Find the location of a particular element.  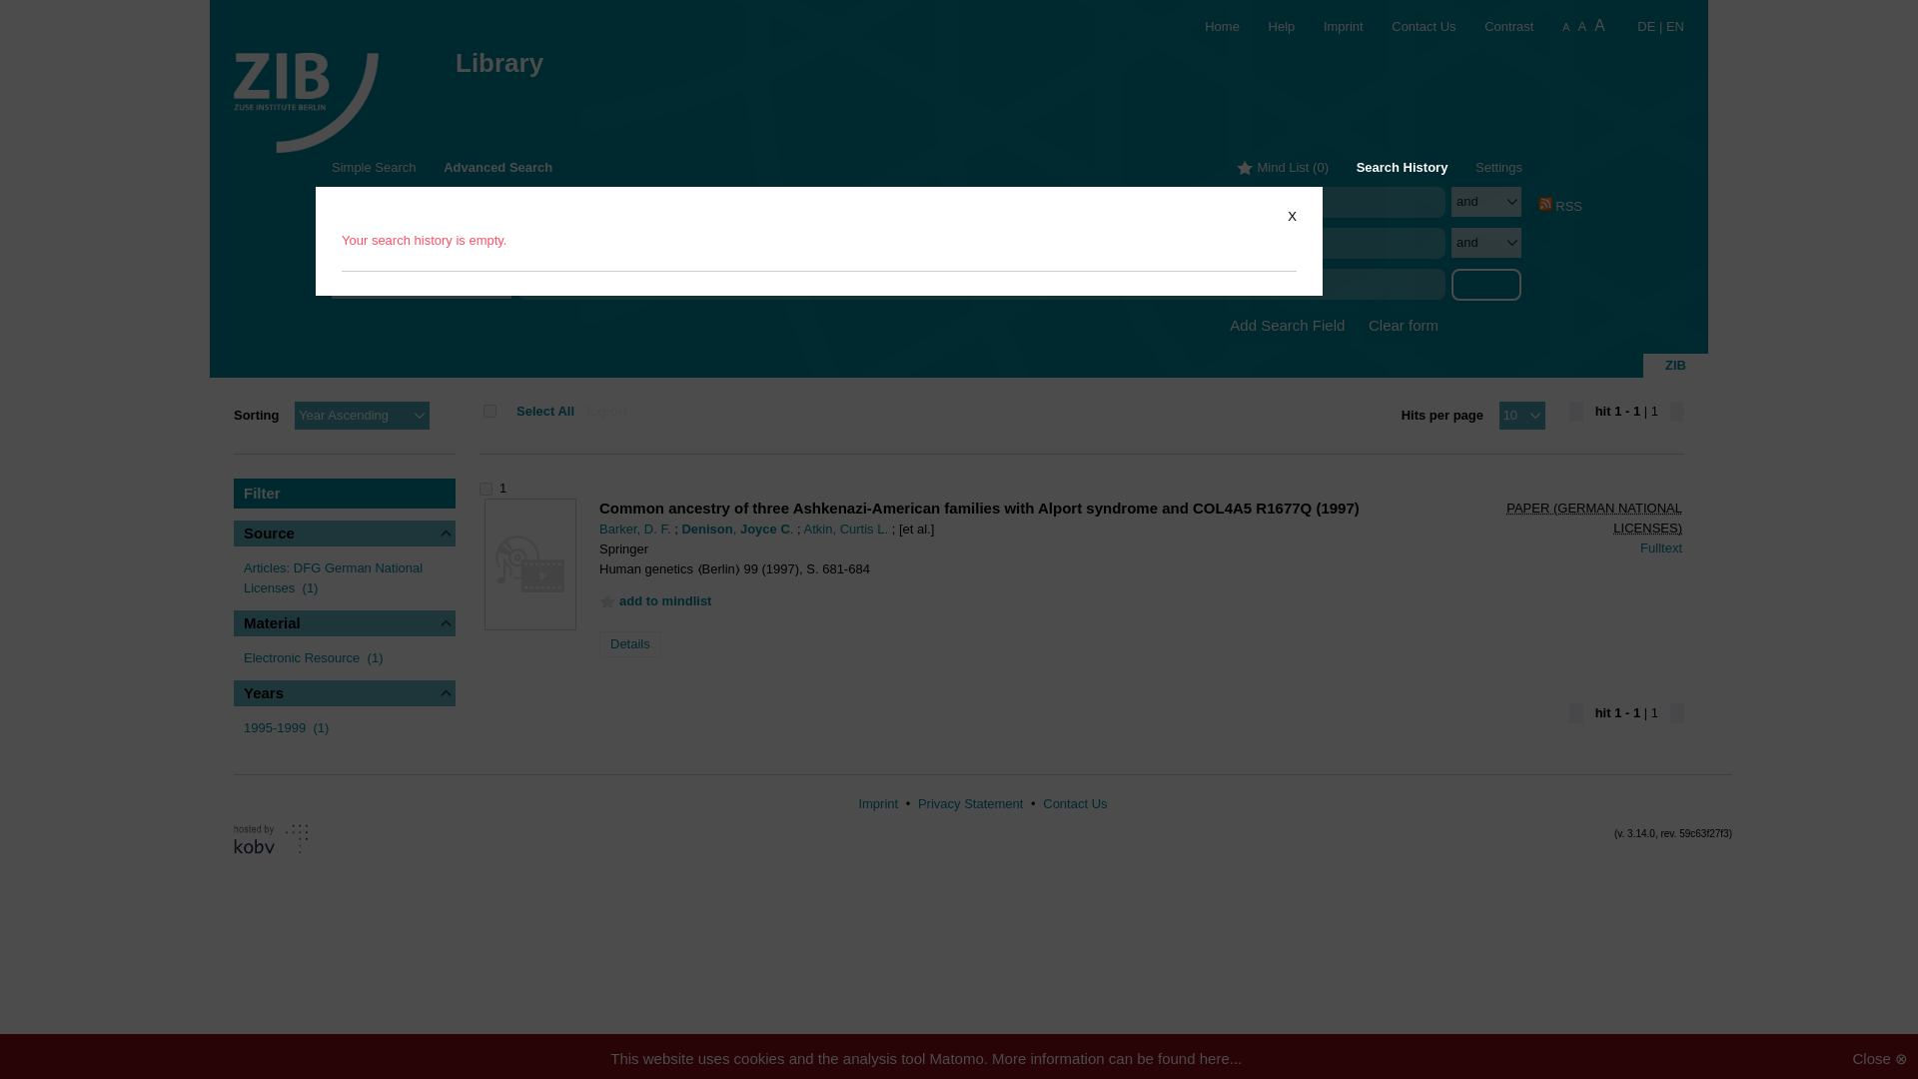

Simple Search is located at coordinates (374, 166).